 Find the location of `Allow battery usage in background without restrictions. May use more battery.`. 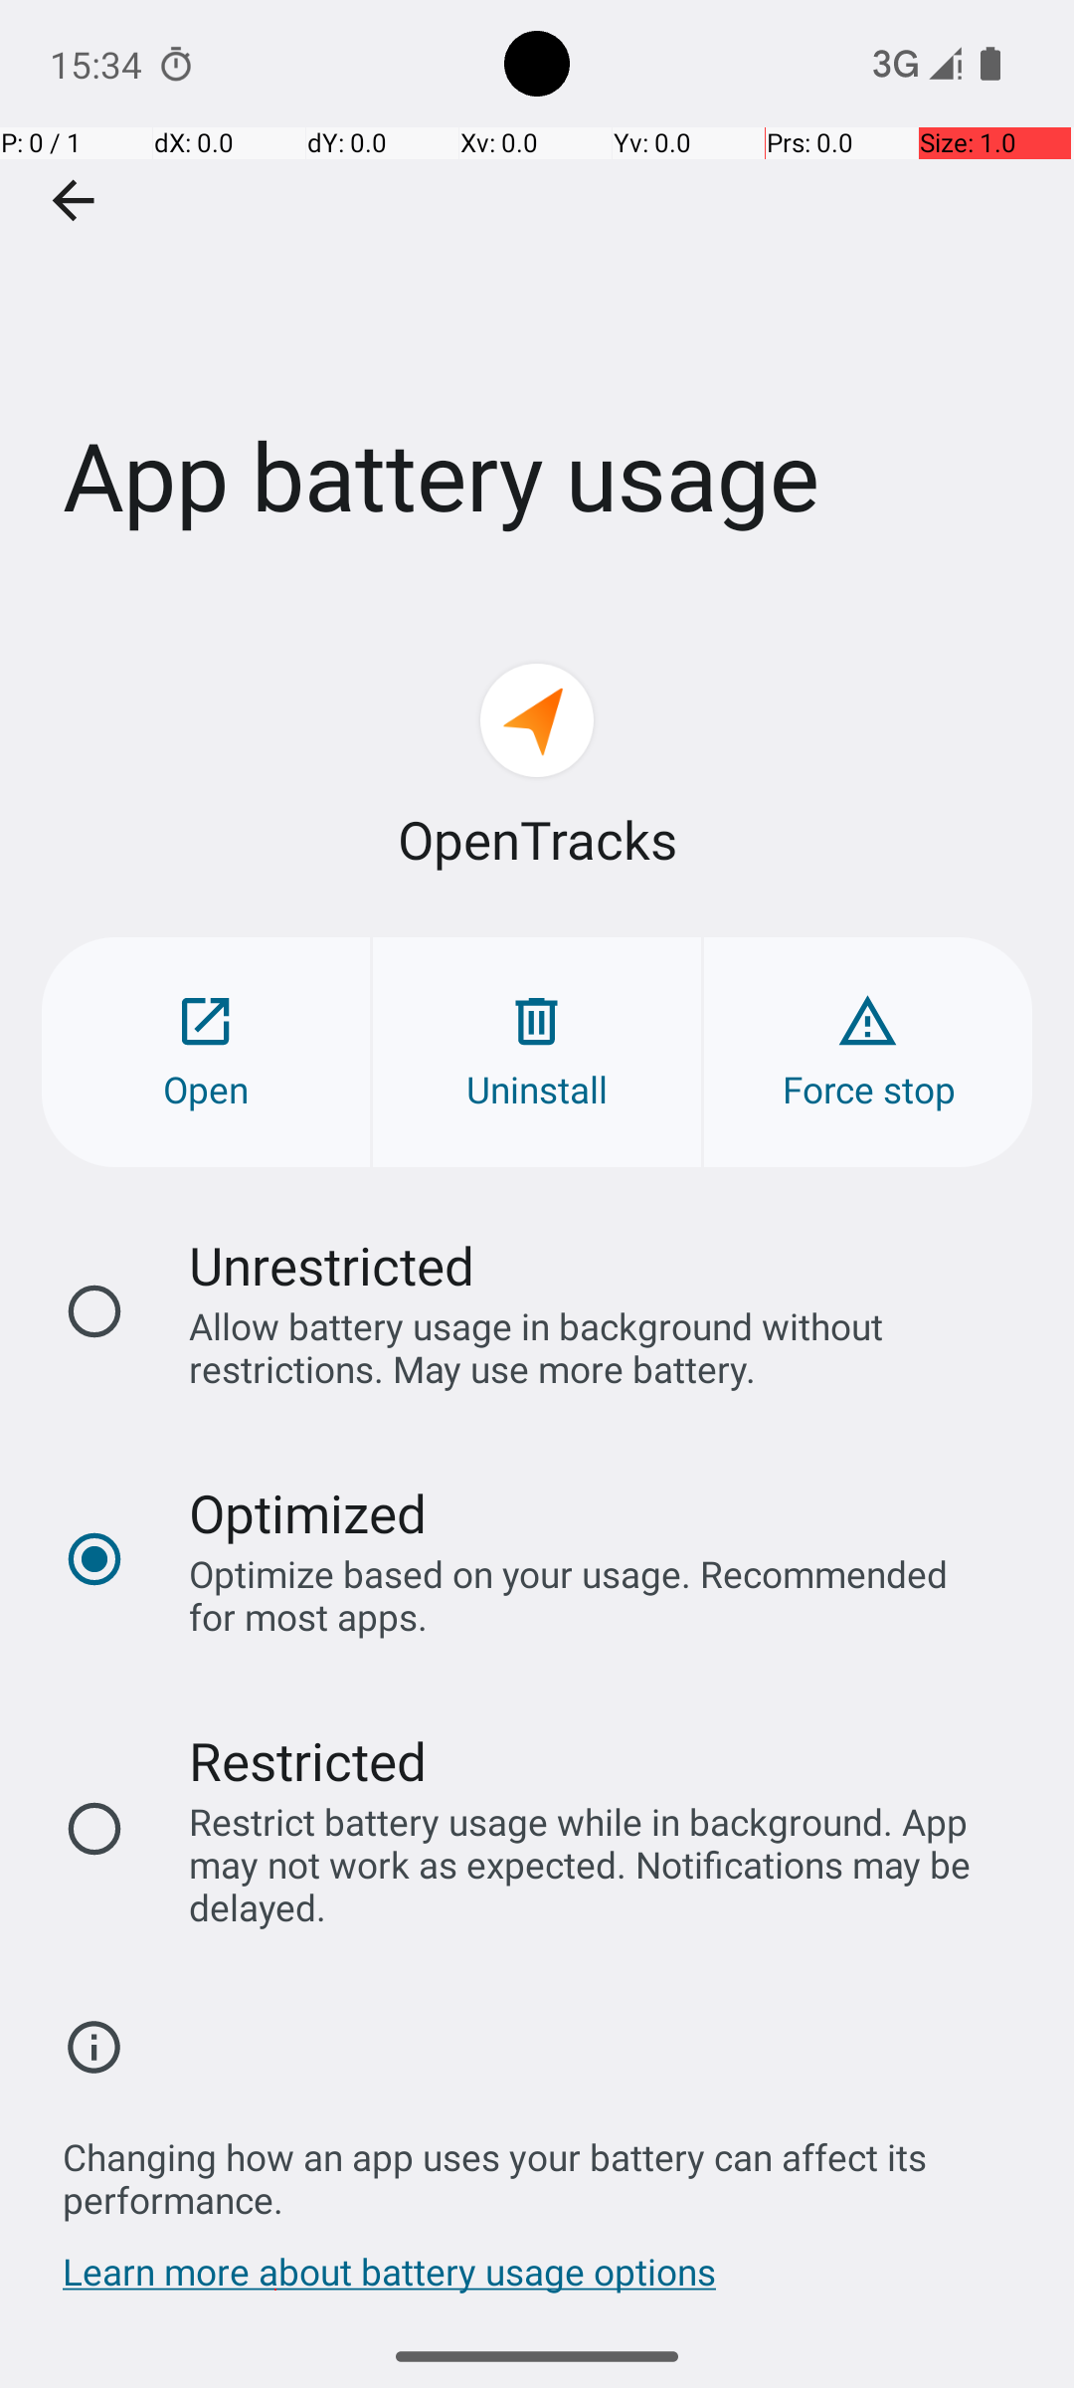

Allow battery usage in background without restrictions. May use more battery. is located at coordinates (590, 1347).